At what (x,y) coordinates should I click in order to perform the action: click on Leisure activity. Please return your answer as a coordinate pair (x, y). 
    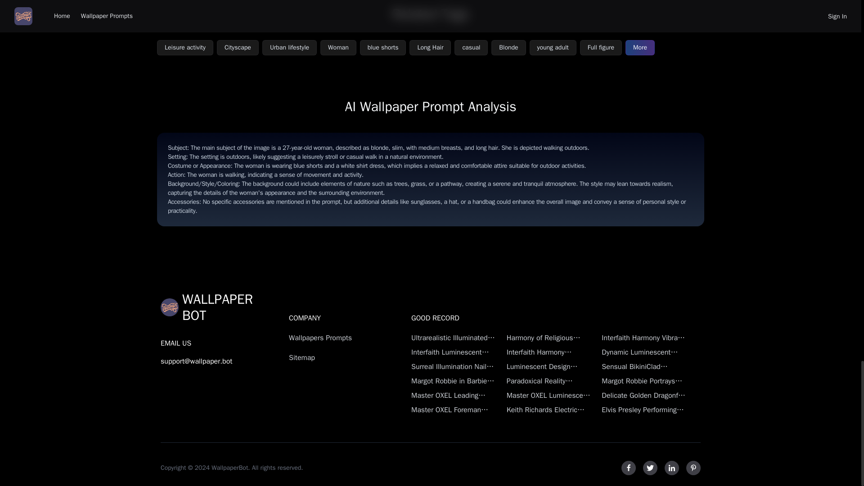
    Looking at the image, I should click on (185, 48).